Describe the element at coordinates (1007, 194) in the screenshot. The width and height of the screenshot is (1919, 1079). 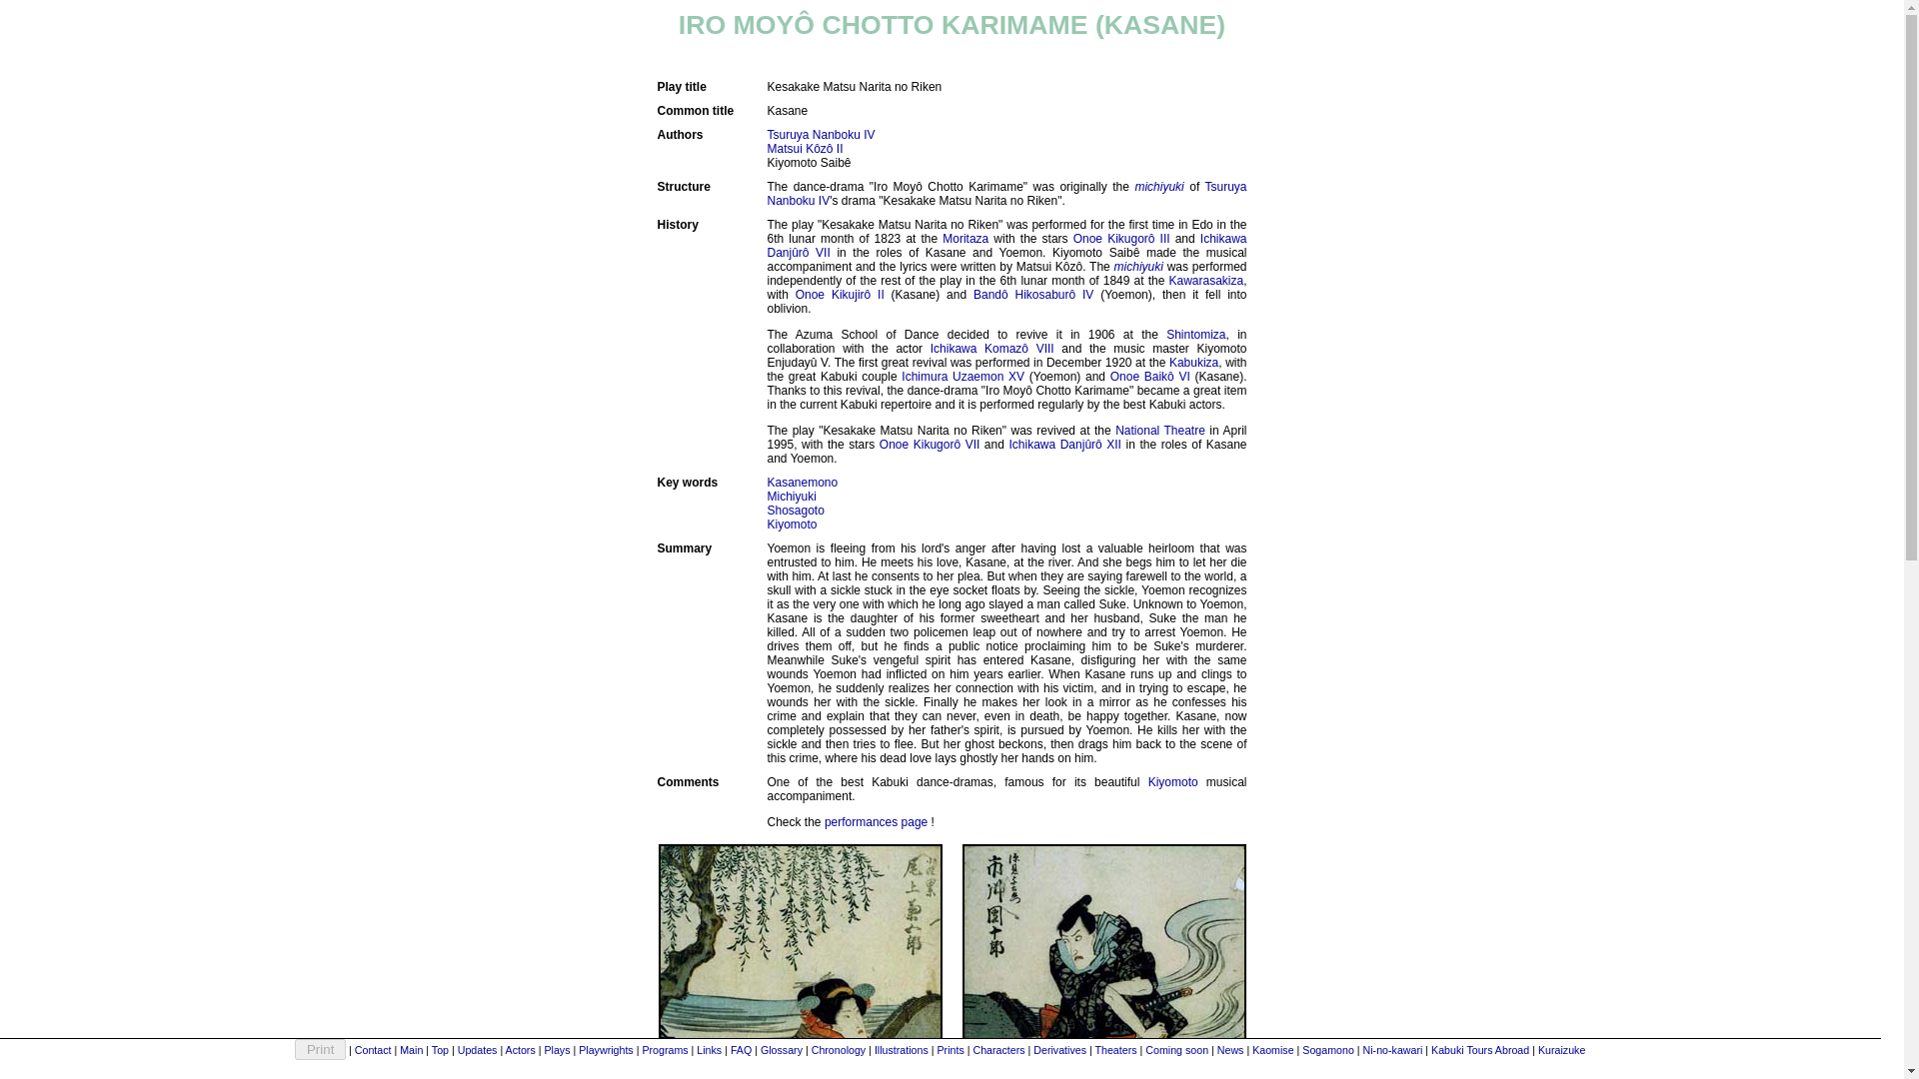
I see `Tsuruya Nanboku IV` at that location.